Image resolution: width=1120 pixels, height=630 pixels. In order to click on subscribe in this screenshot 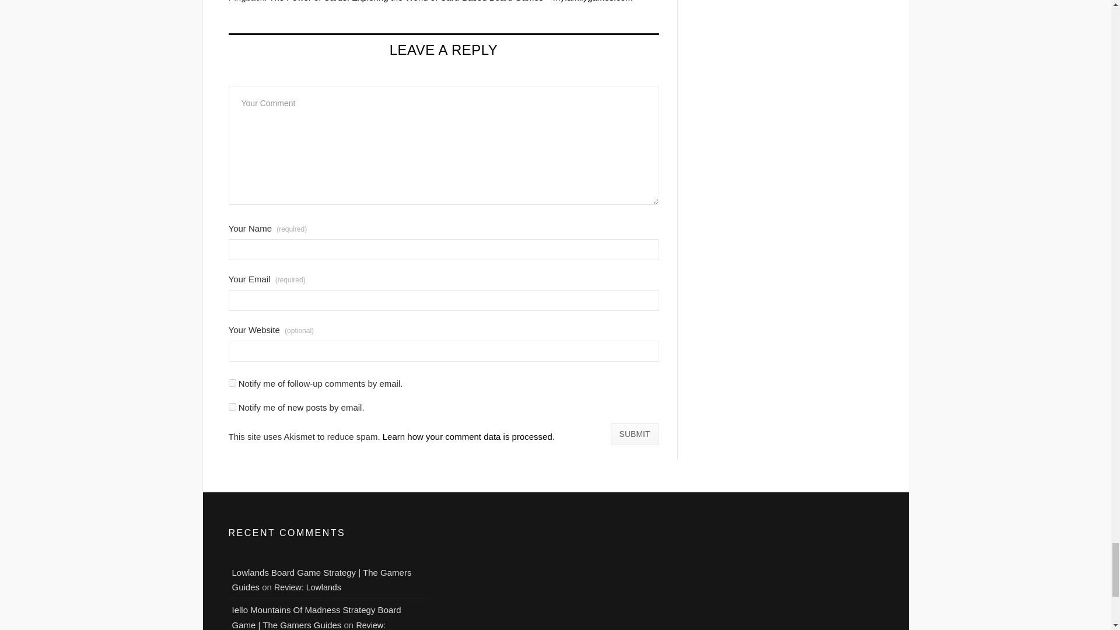, I will do `click(232, 383)`.